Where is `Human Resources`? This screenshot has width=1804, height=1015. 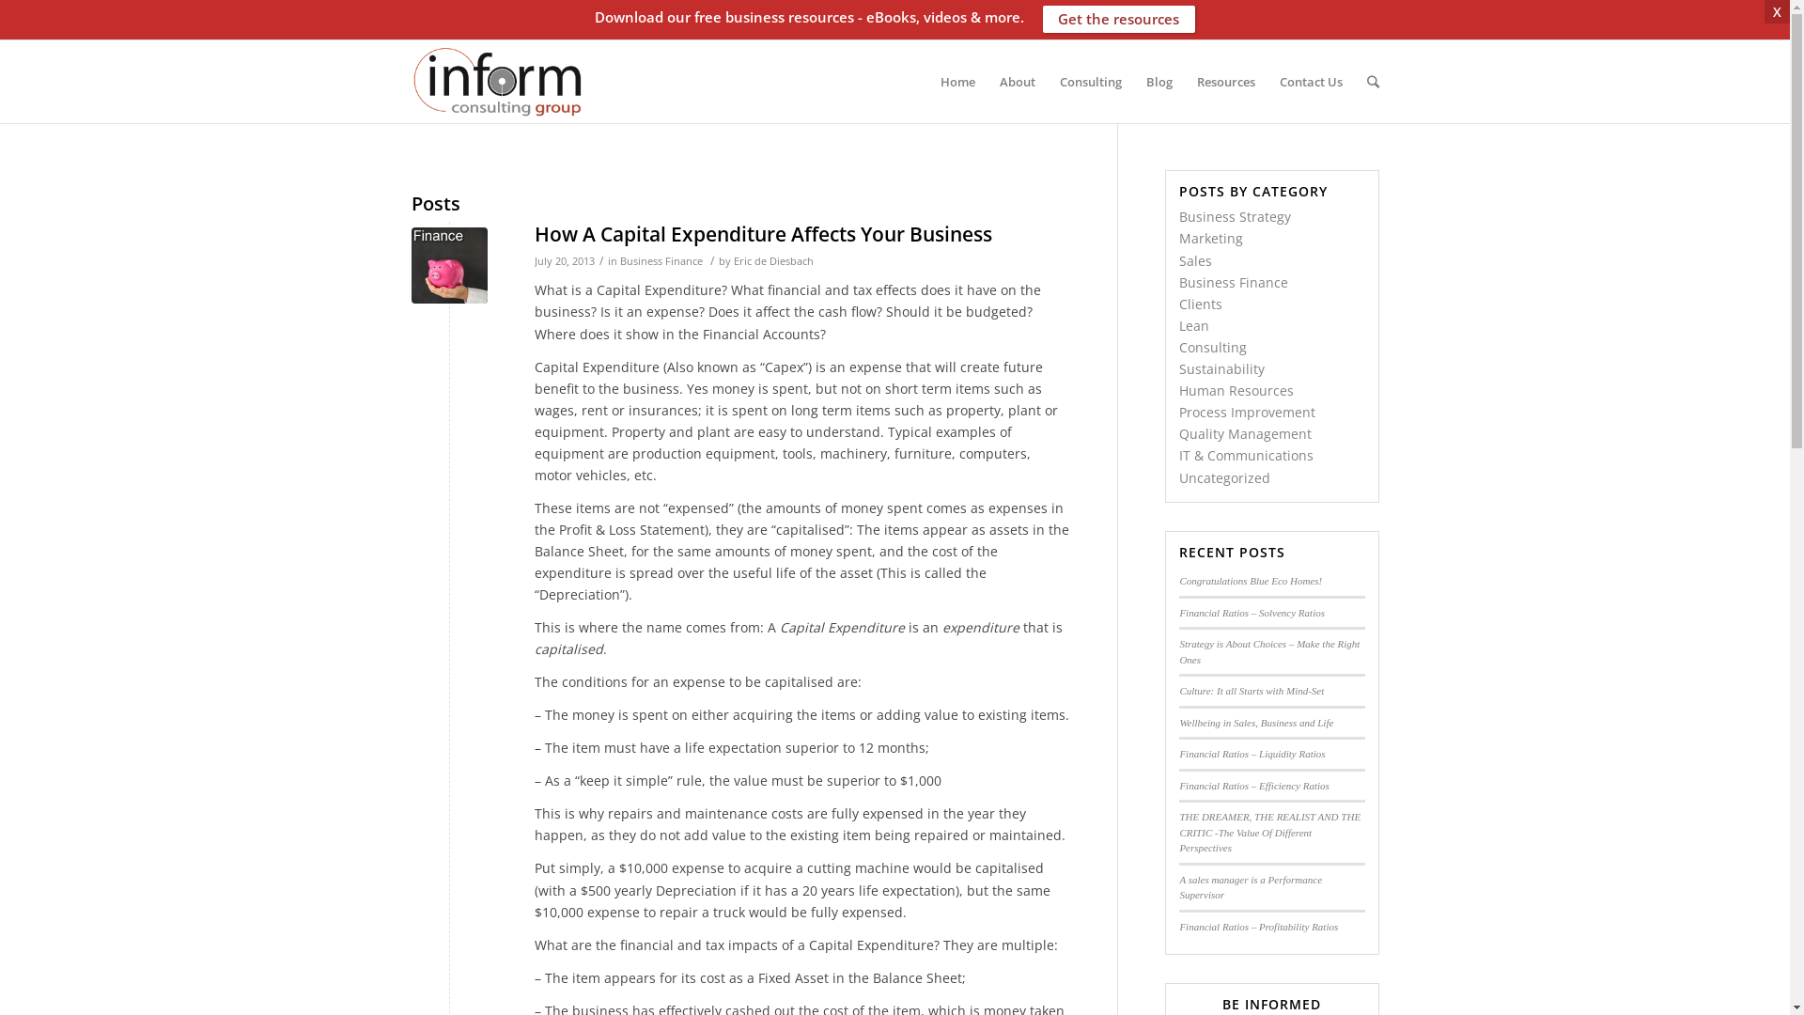 Human Resources is located at coordinates (1236, 391).